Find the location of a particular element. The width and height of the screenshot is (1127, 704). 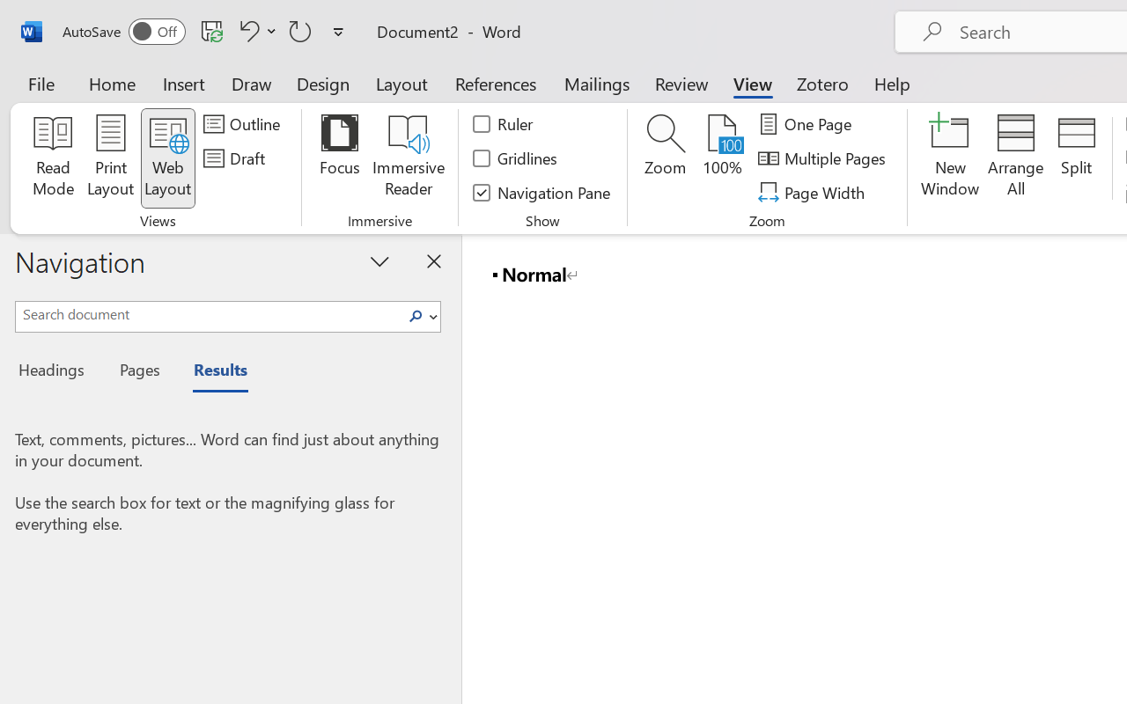

References is located at coordinates (495, 83).